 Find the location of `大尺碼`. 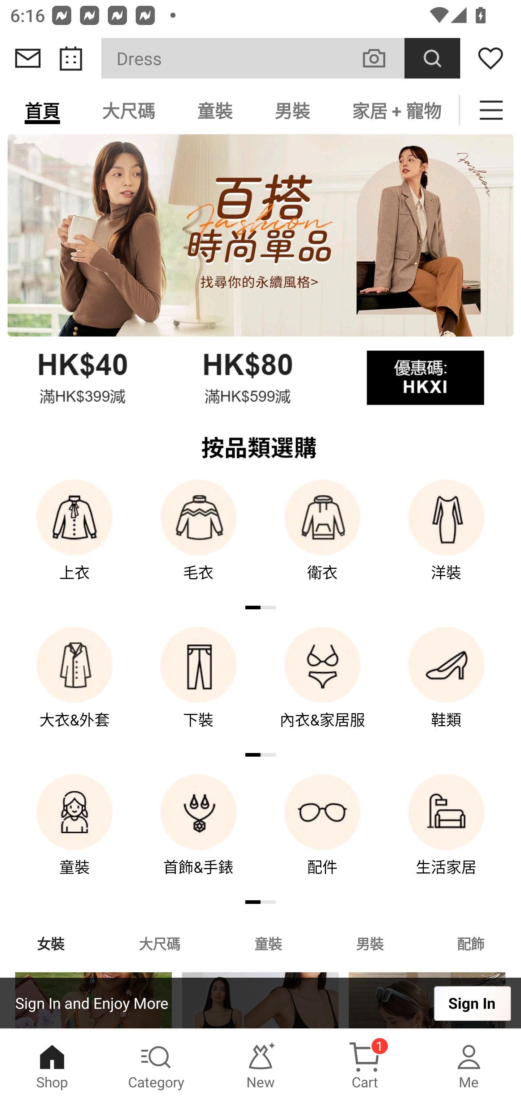

大尺碼 is located at coordinates (159, 943).